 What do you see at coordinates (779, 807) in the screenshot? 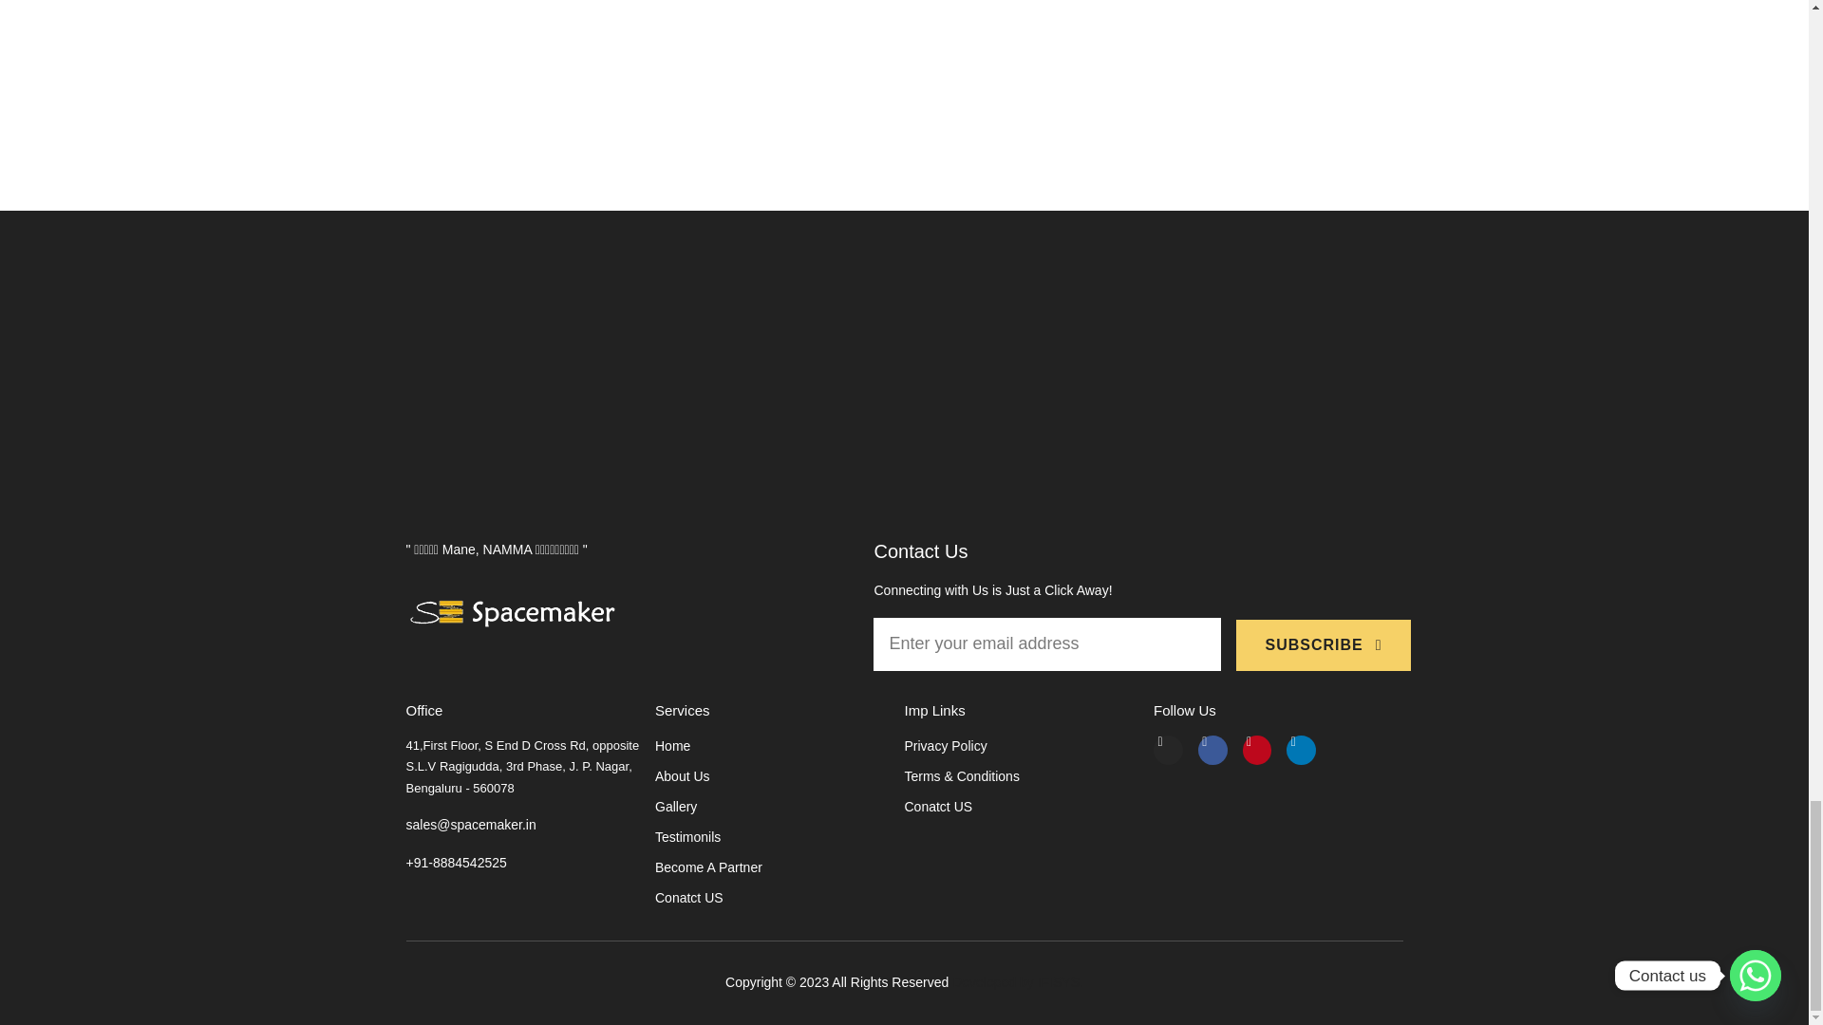
I see `Gallery` at bounding box center [779, 807].